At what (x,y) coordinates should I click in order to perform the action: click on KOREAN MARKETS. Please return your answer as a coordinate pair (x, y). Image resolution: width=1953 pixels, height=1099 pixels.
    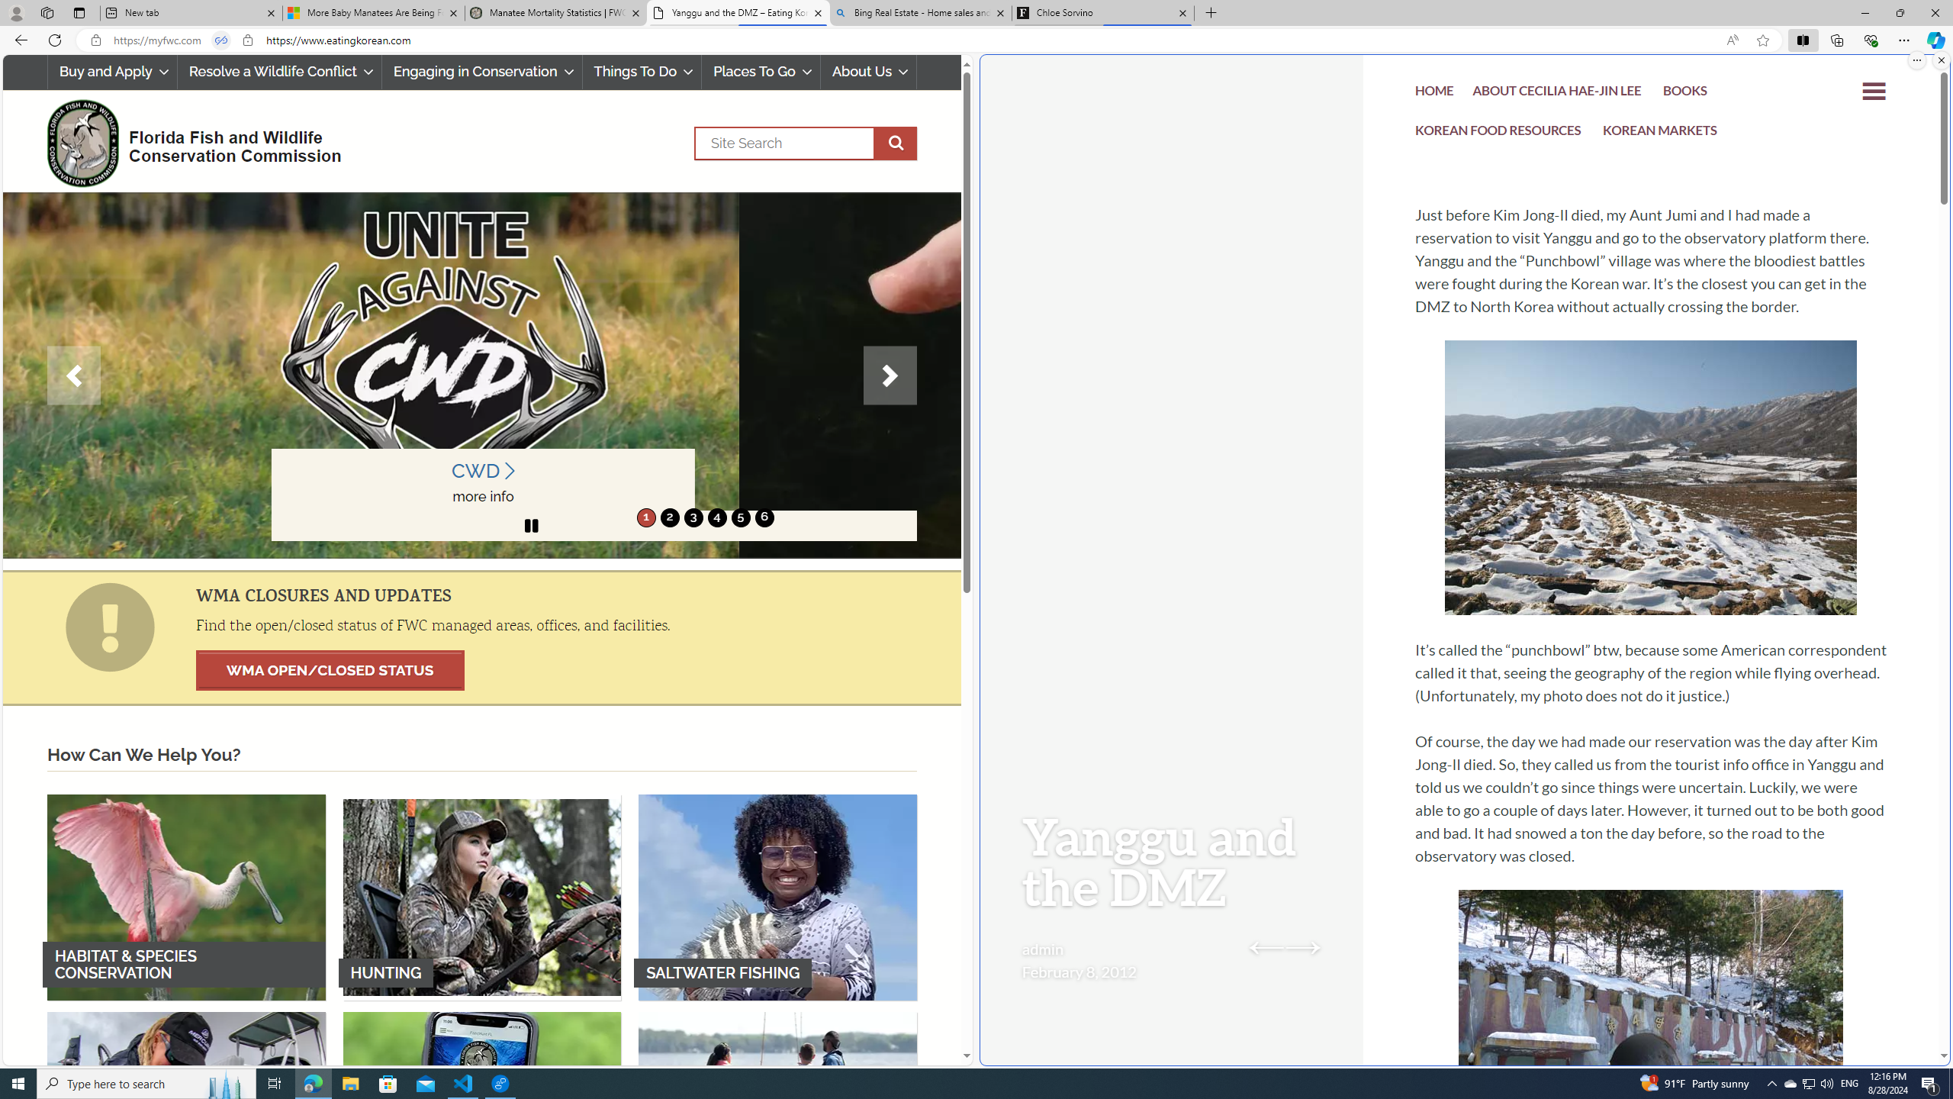
    Looking at the image, I should click on (1660, 134).